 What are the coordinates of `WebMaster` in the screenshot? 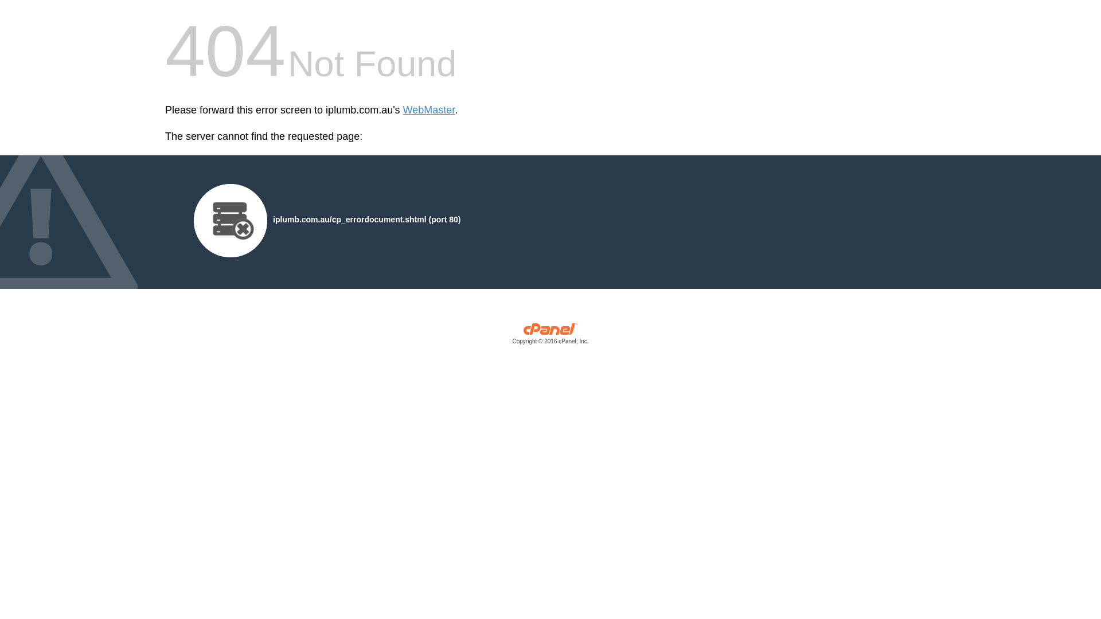 It's located at (429, 110).